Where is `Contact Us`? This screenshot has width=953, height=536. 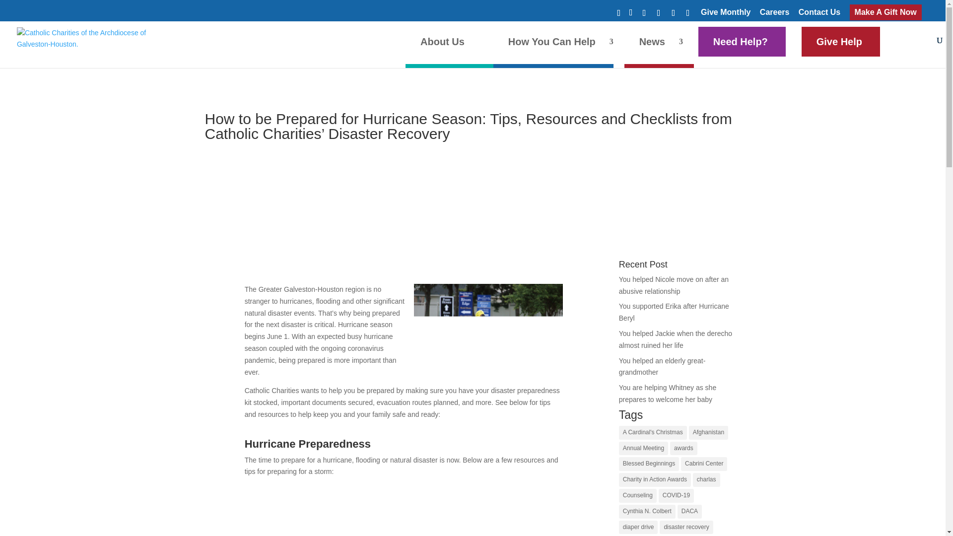
Contact Us is located at coordinates (819, 15).